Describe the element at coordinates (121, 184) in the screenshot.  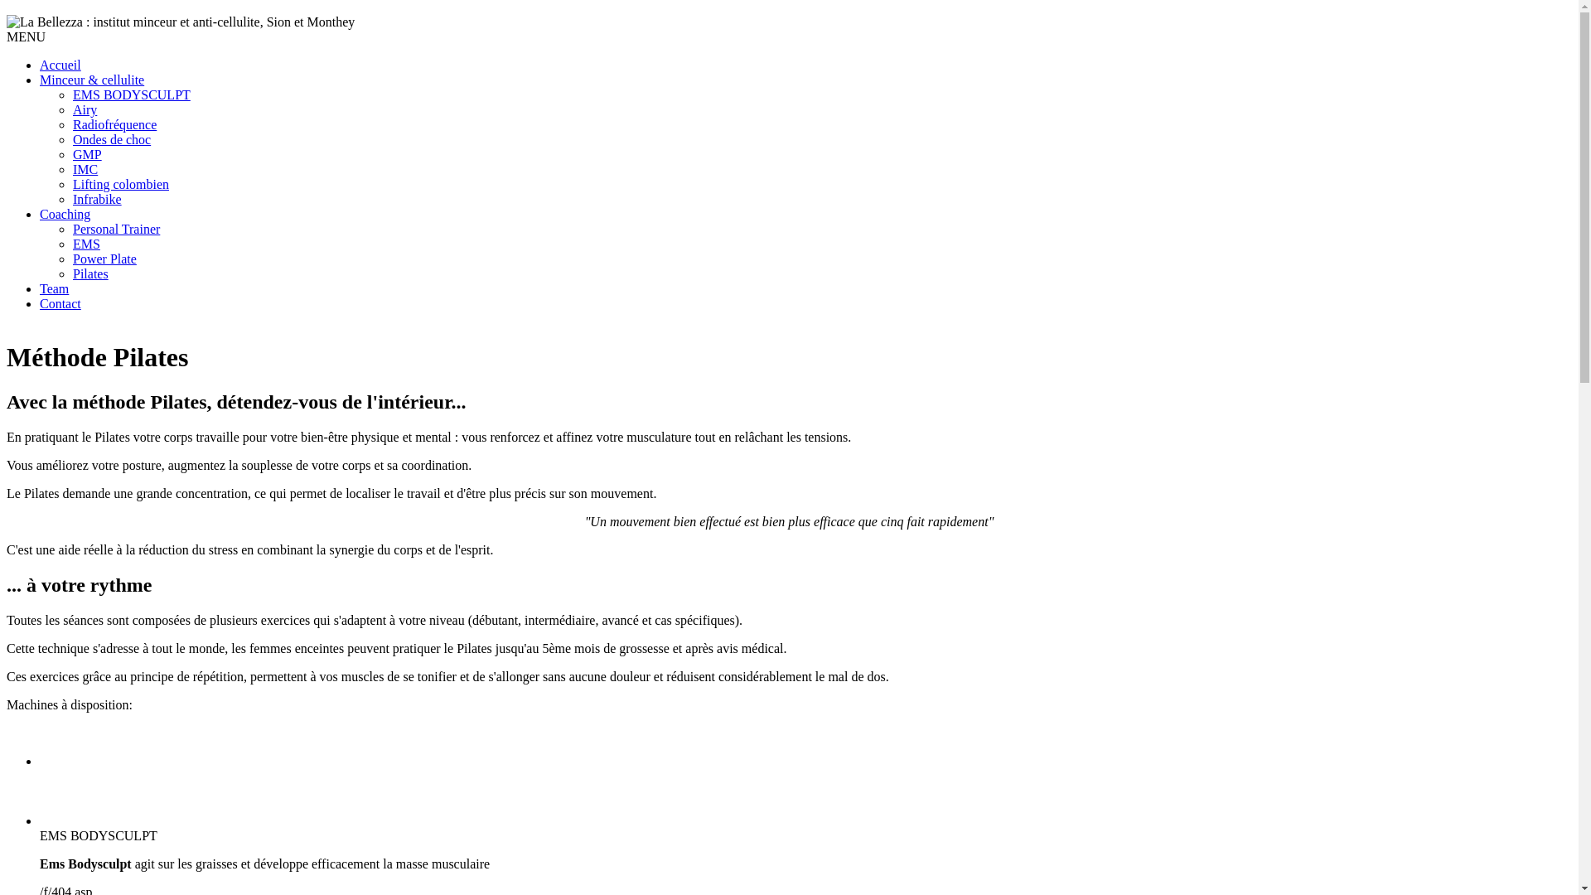
I see `Lifting colombien` at that location.